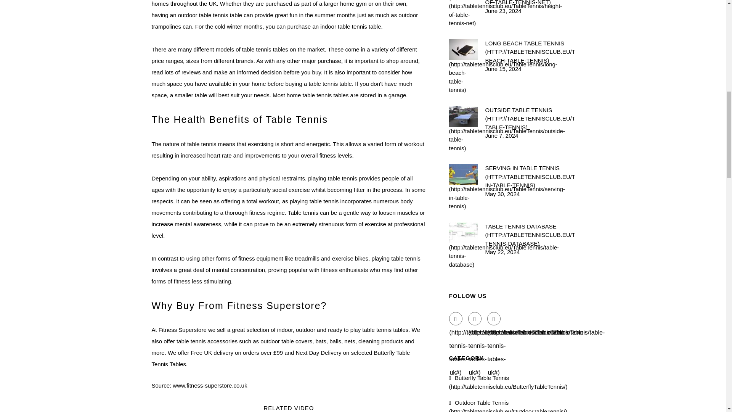  I want to click on View all posts filed under Butterfly Table Tennis, so click(509, 382).